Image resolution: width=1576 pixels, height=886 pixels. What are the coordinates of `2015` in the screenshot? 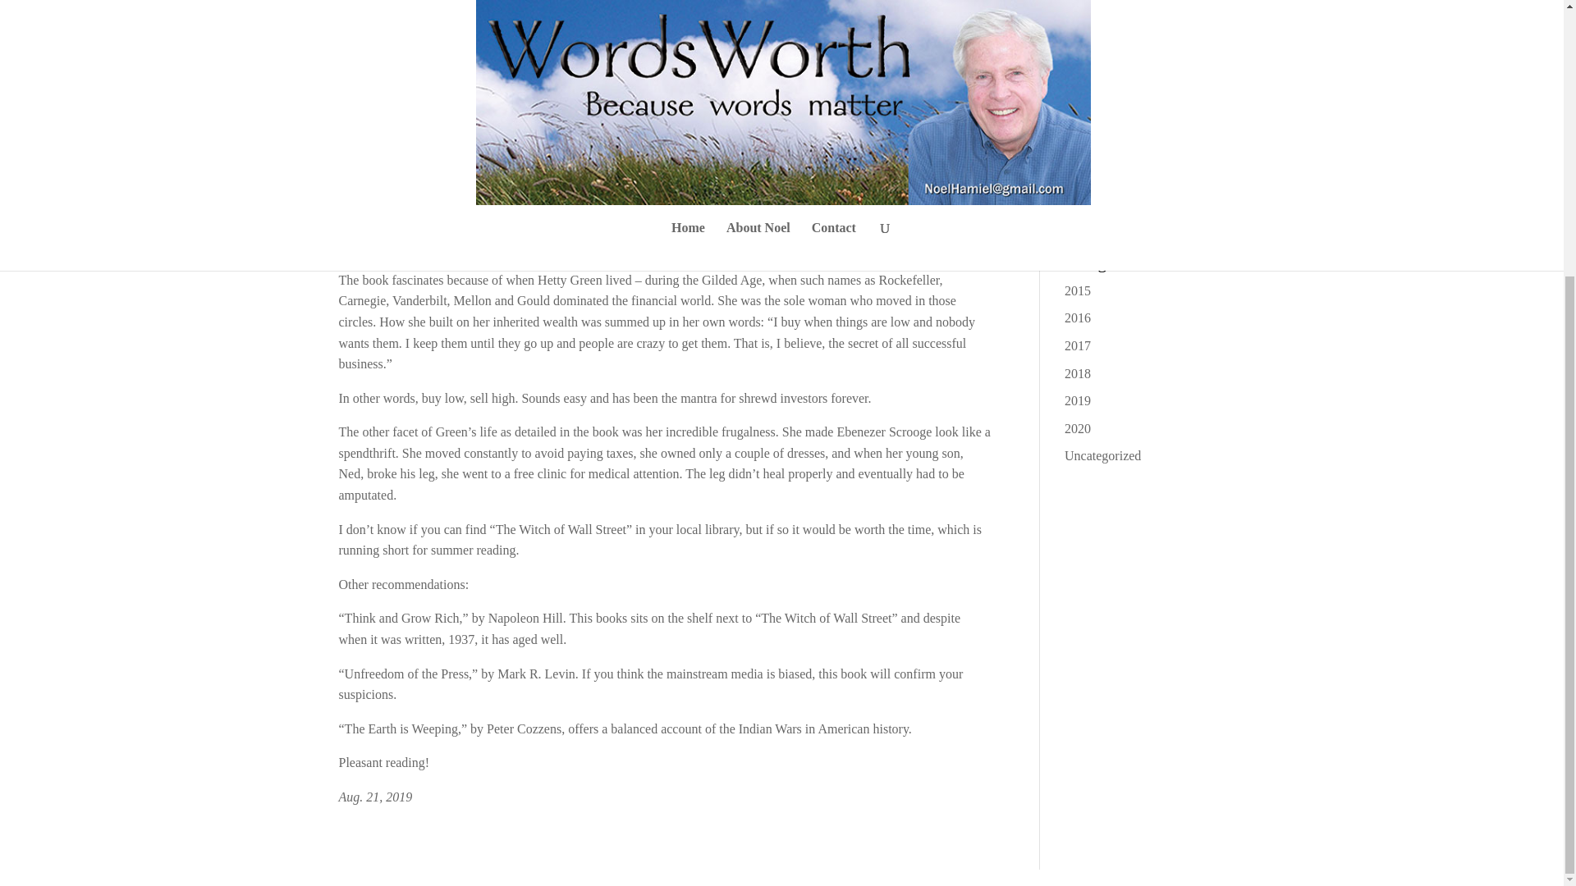 It's located at (1077, 290).